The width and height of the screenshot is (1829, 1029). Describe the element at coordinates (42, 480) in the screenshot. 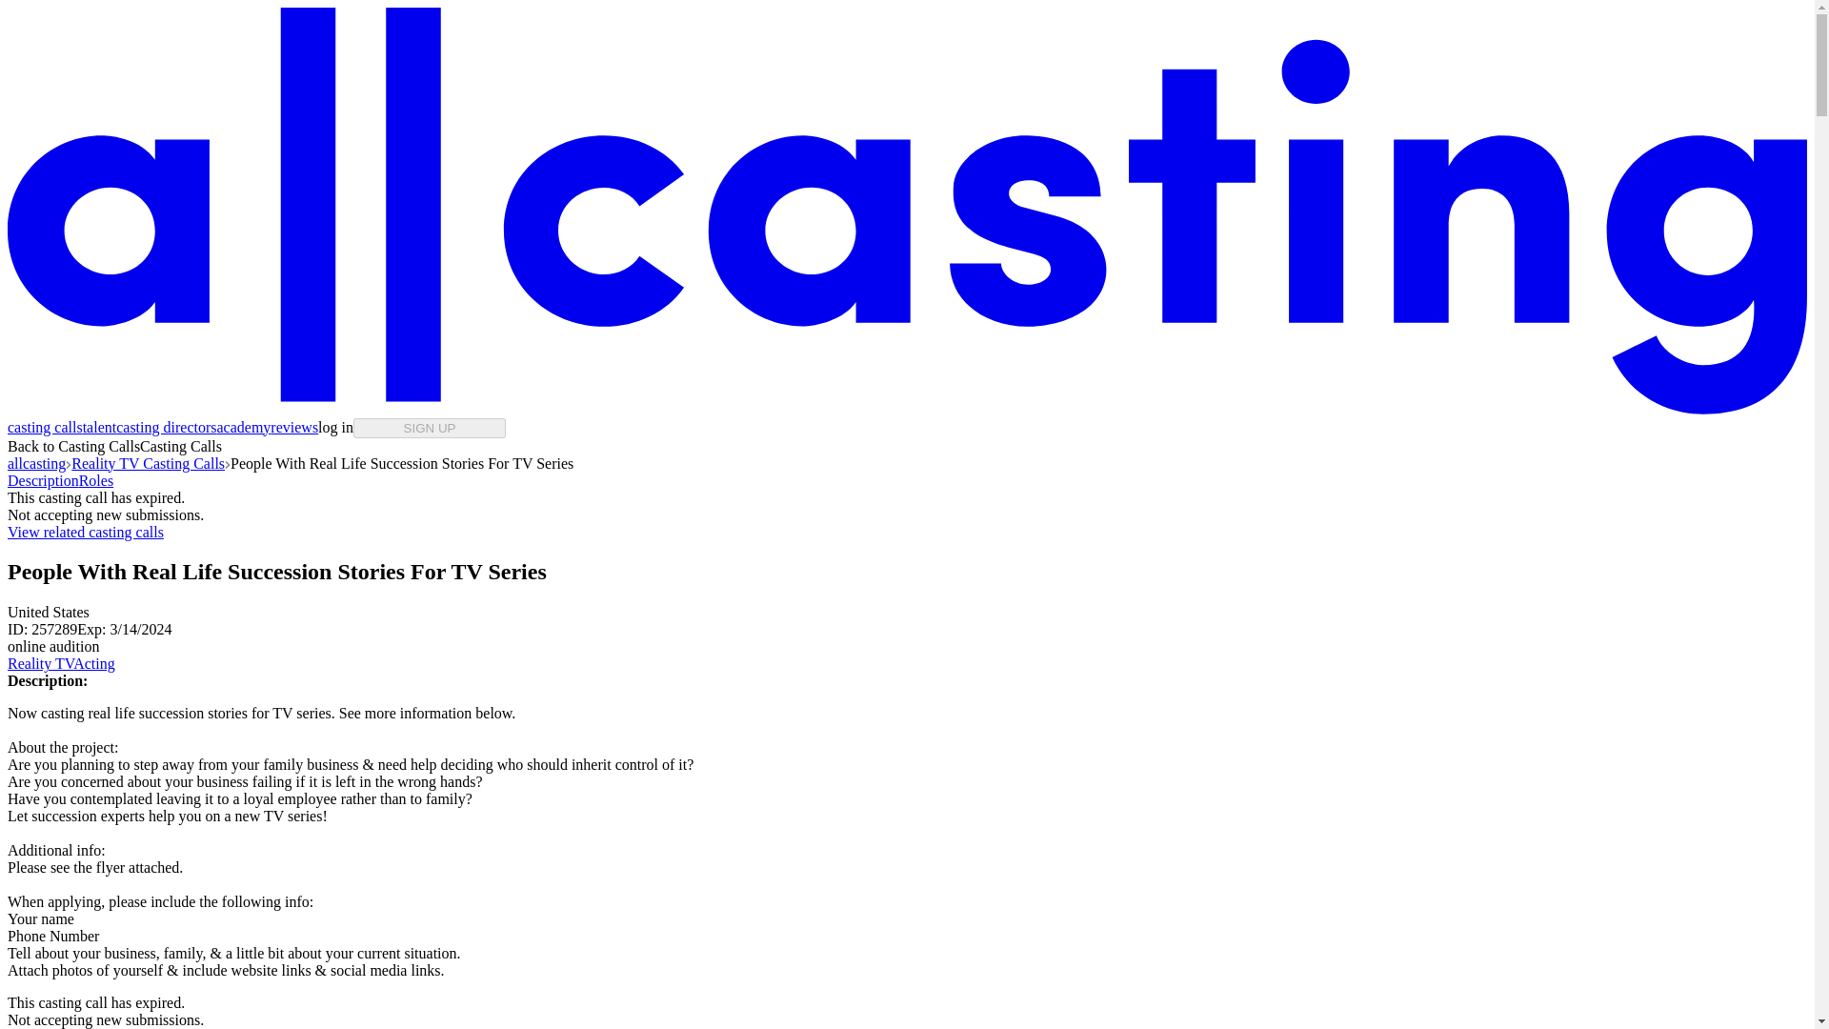

I see `Description` at that location.